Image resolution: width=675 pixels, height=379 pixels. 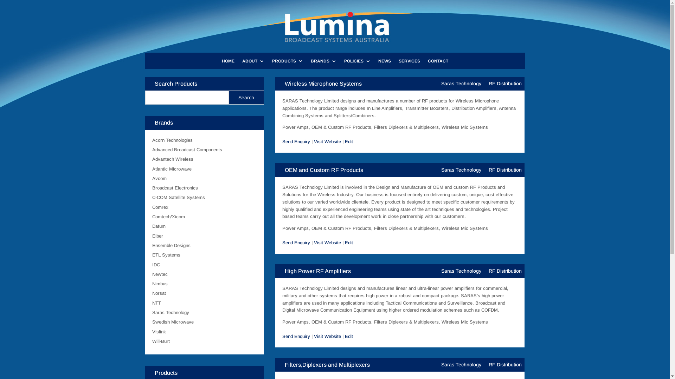 I want to click on ETL Systems, so click(x=166, y=255).